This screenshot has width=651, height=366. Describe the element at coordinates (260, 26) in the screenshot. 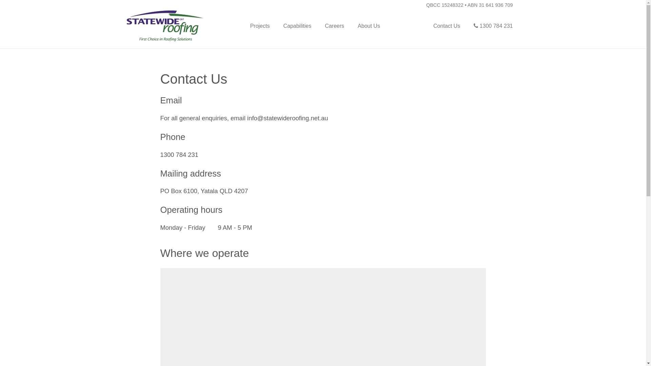

I see `Projects` at that location.